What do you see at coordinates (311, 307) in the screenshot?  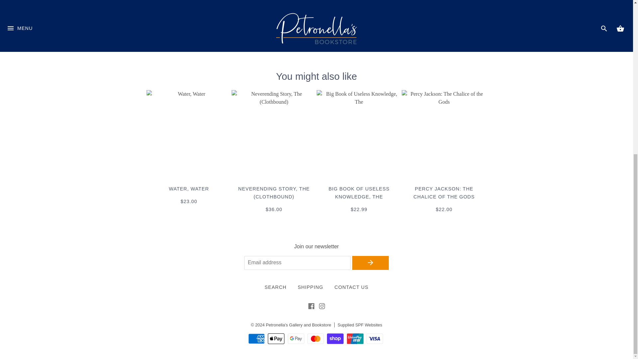 I see `Facebook` at bounding box center [311, 307].